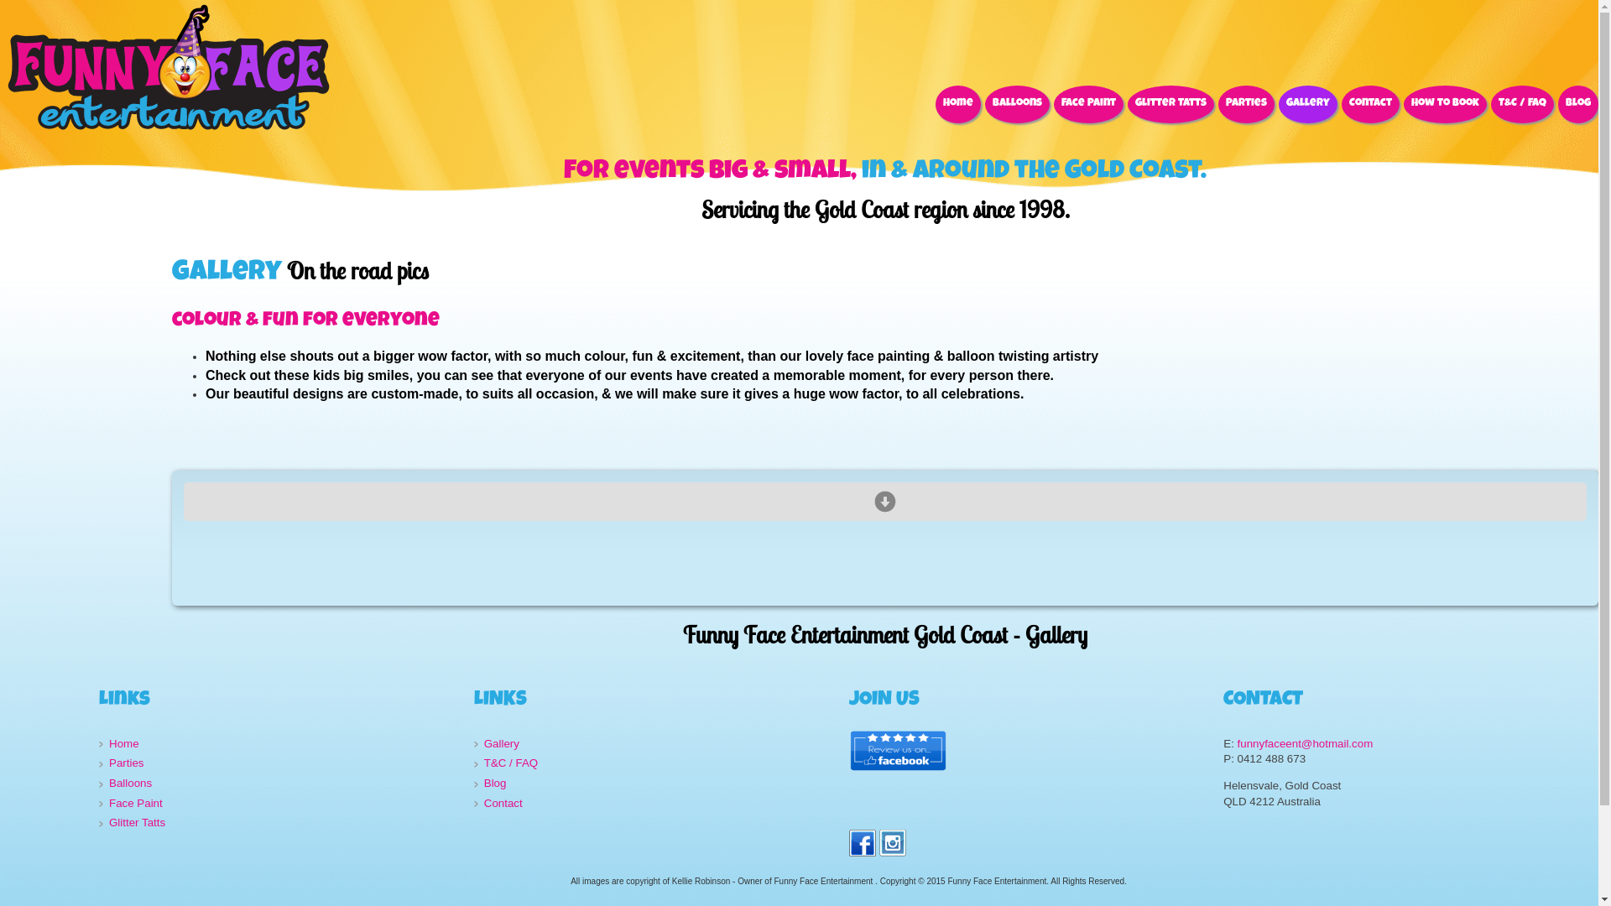  Describe the element at coordinates (1247, 104) in the screenshot. I see `Parties` at that location.